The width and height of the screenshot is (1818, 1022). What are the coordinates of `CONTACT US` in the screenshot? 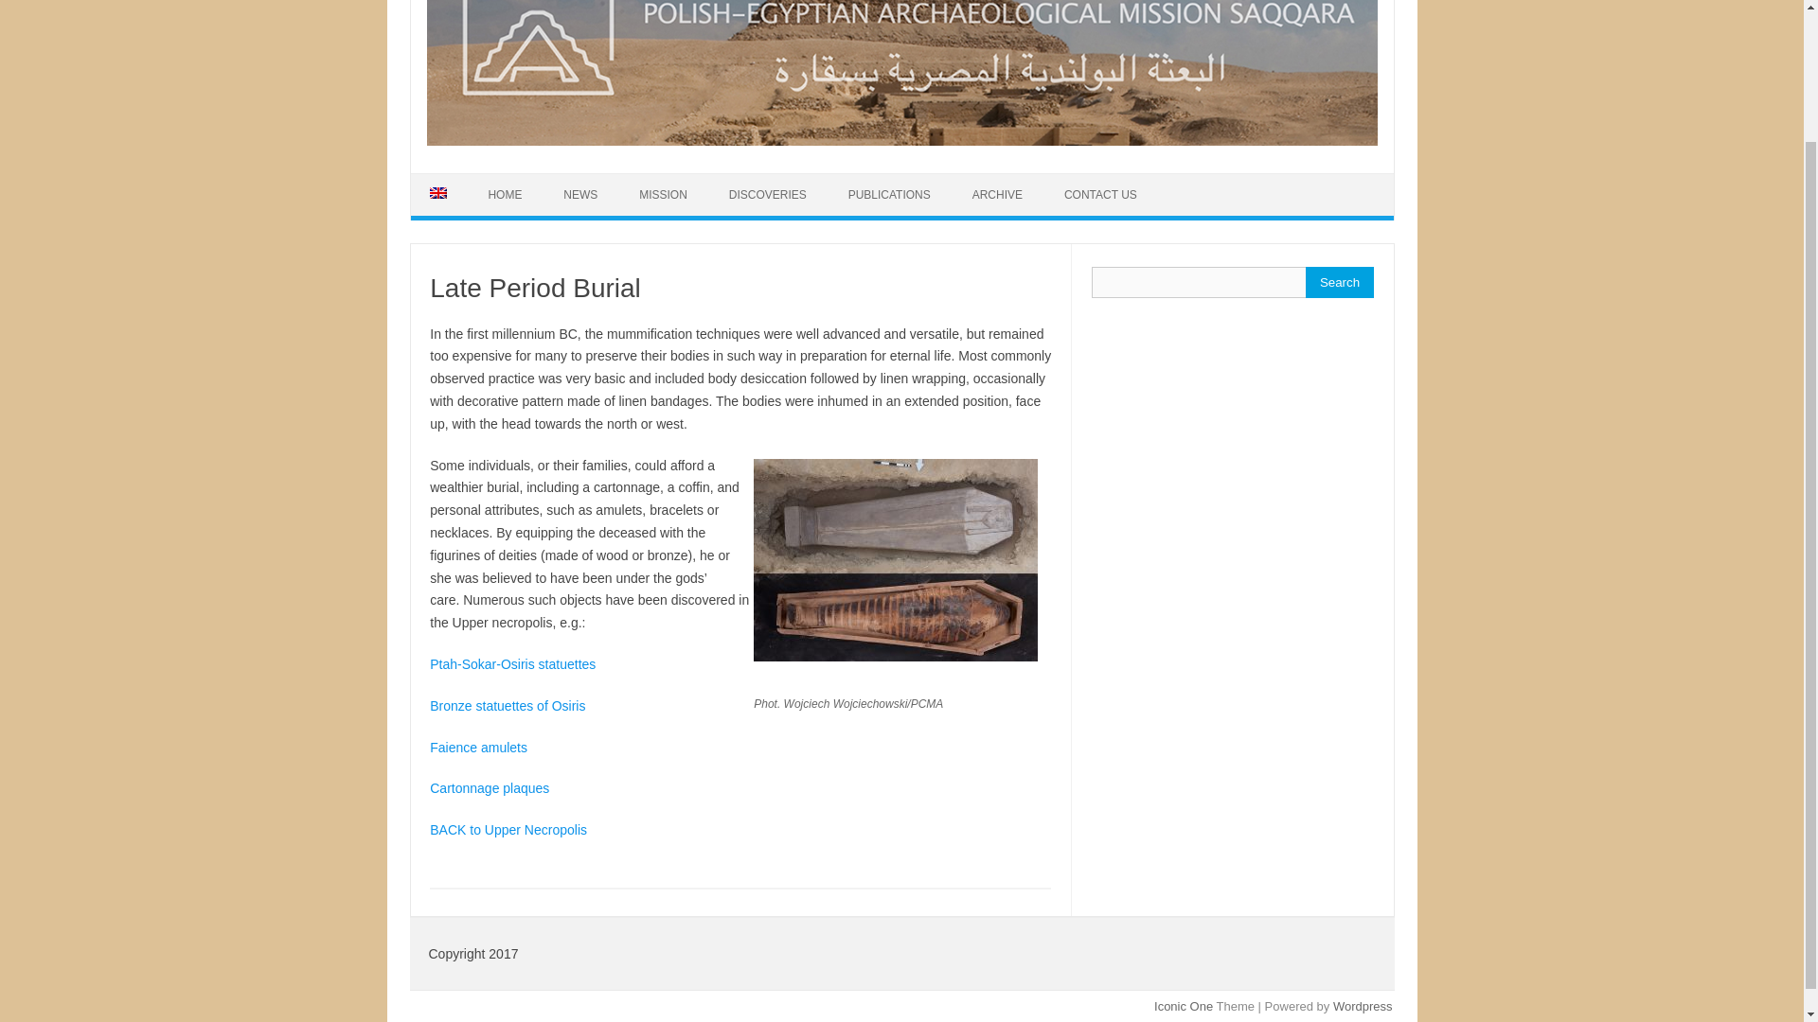 It's located at (1100, 194).